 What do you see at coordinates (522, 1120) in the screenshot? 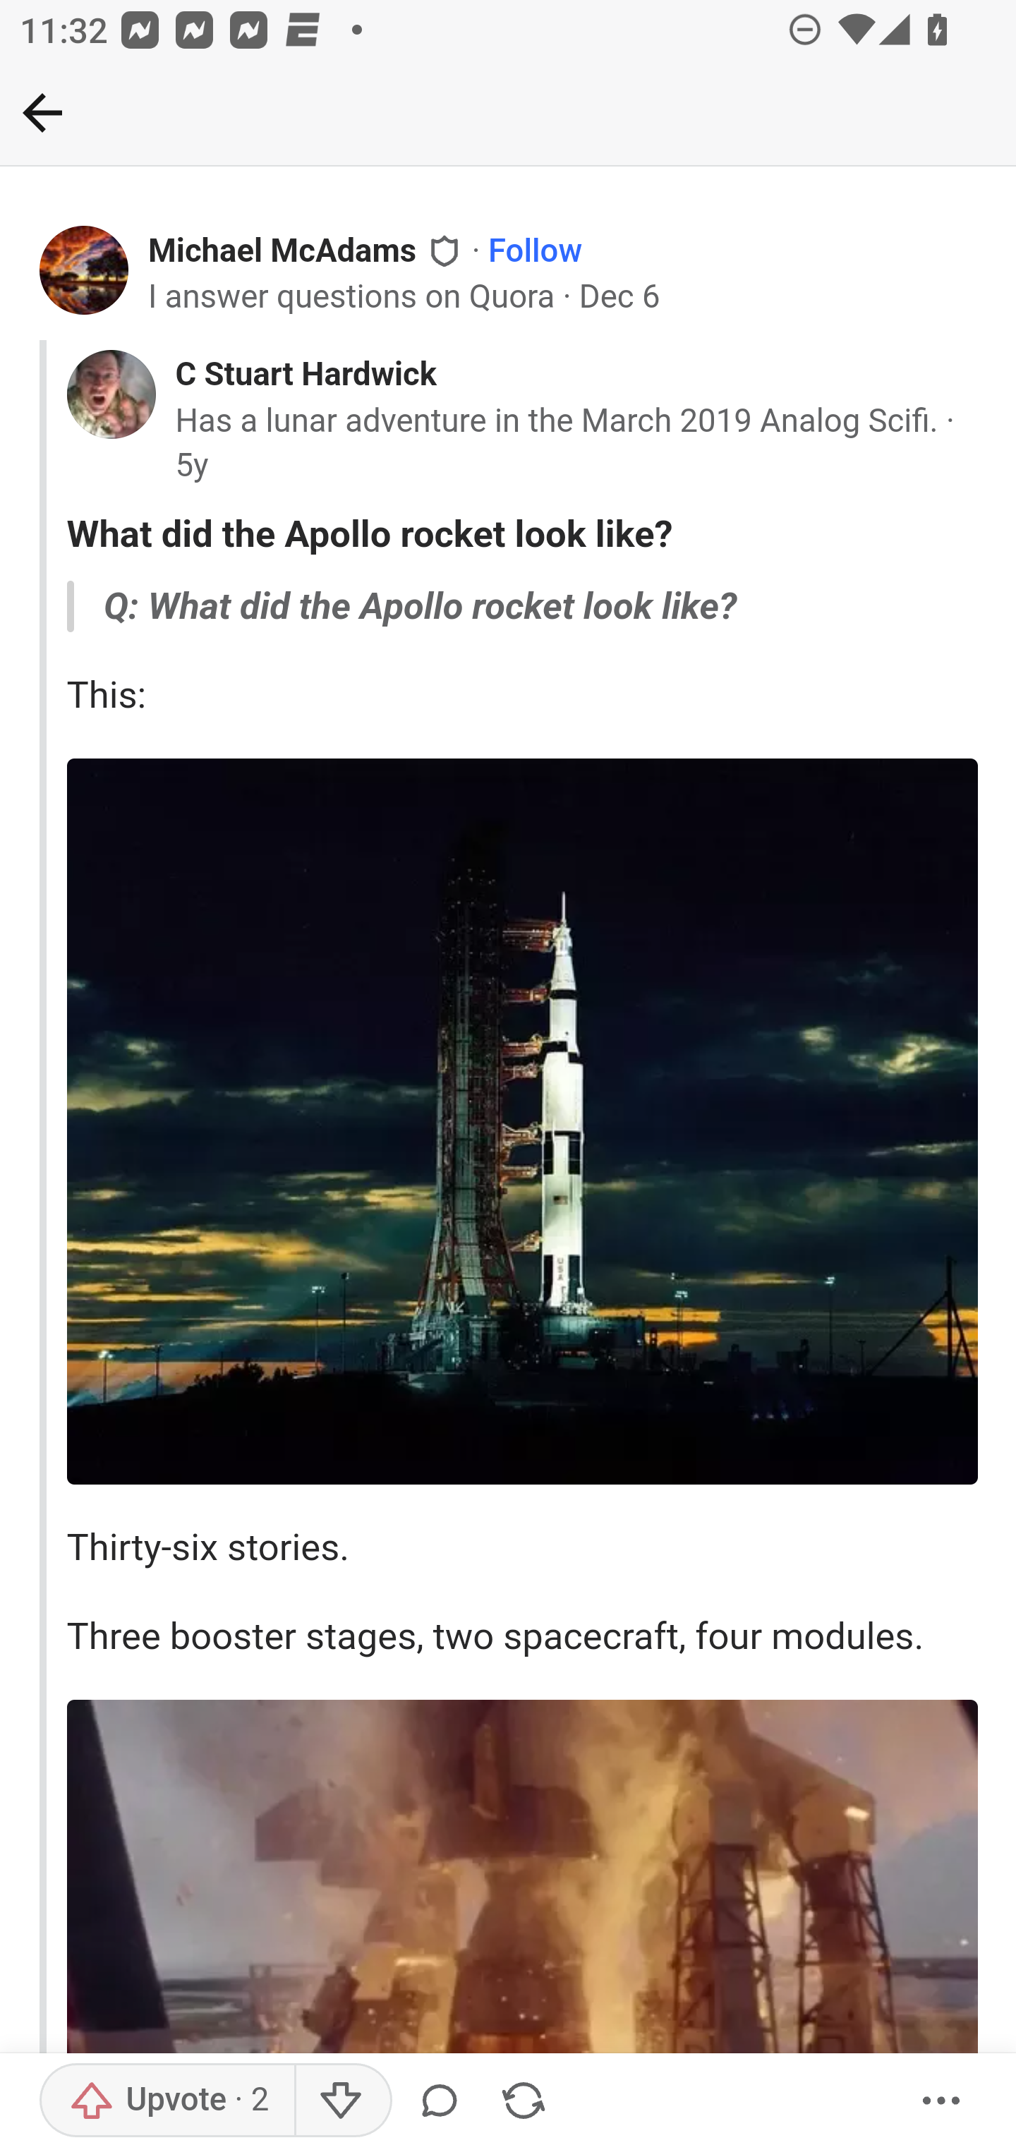
I see `main-qimg-9b573cb671c0377a7503782bfd3decb7` at bounding box center [522, 1120].